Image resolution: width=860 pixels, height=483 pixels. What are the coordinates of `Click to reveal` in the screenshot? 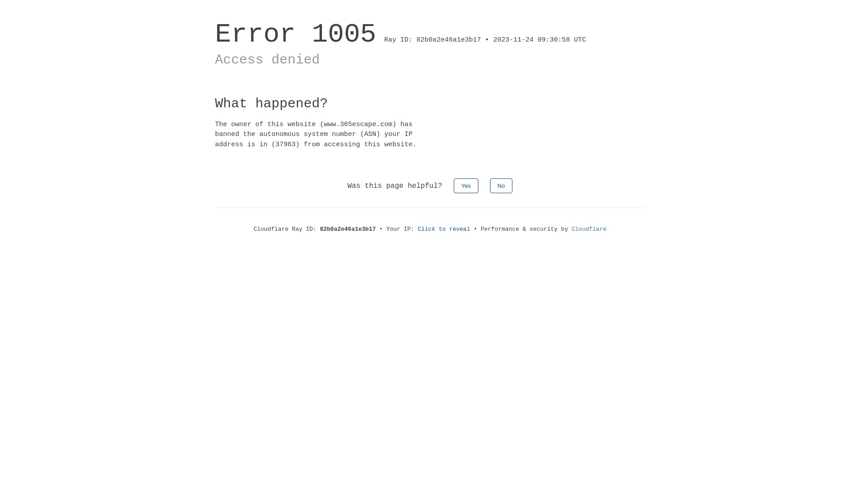 It's located at (444, 229).